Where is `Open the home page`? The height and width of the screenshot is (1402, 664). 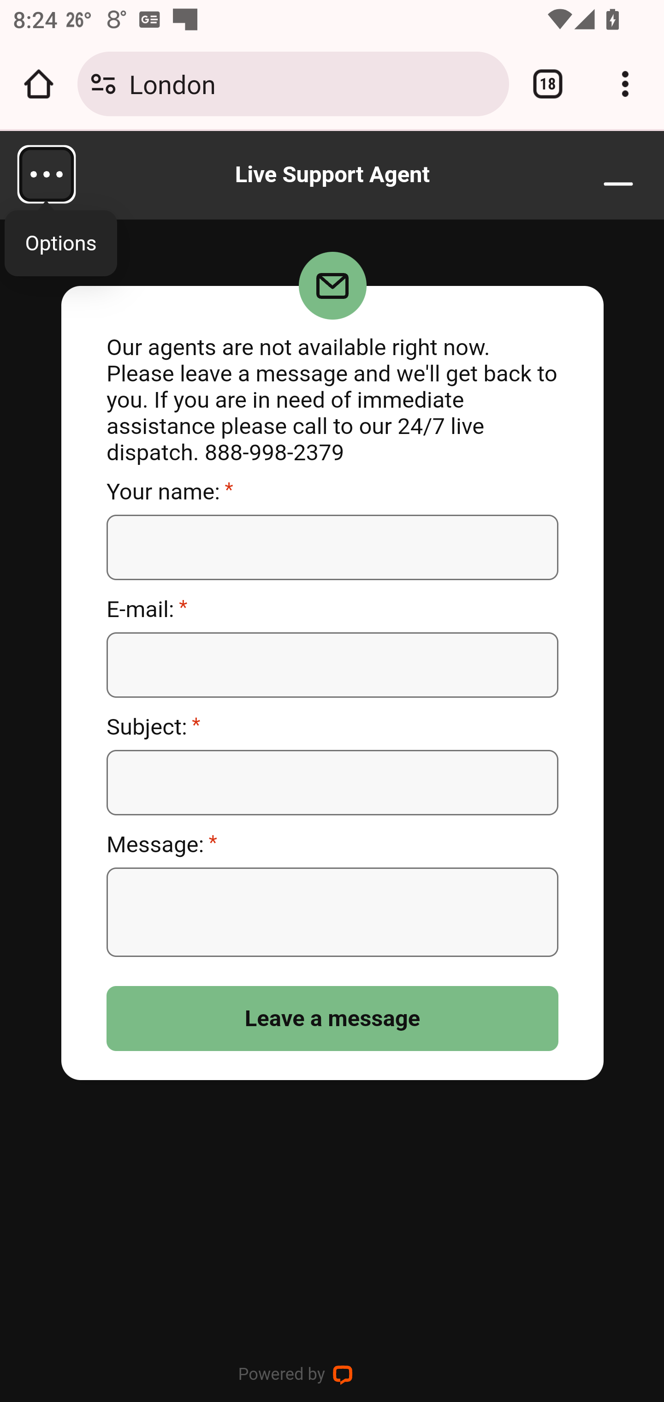 Open the home page is located at coordinates (39, 84).